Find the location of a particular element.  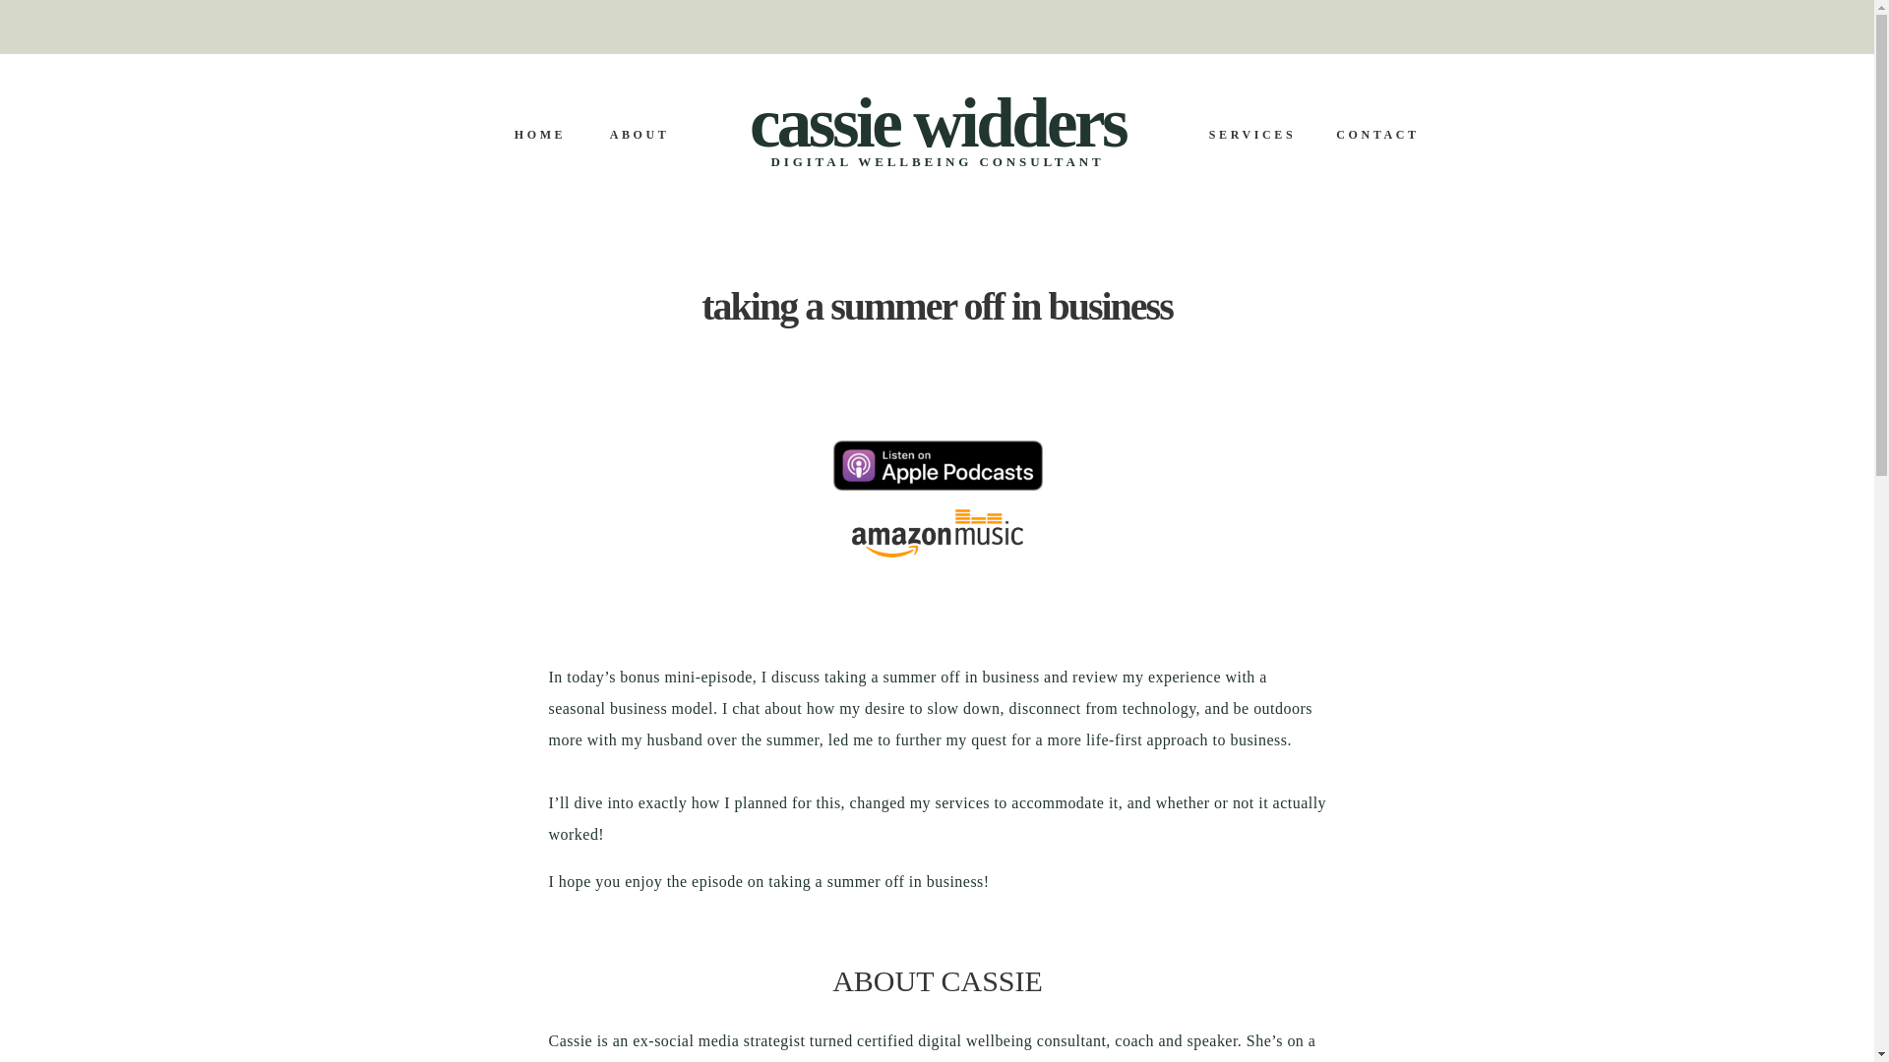

CONTACT is located at coordinates (1377, 134).